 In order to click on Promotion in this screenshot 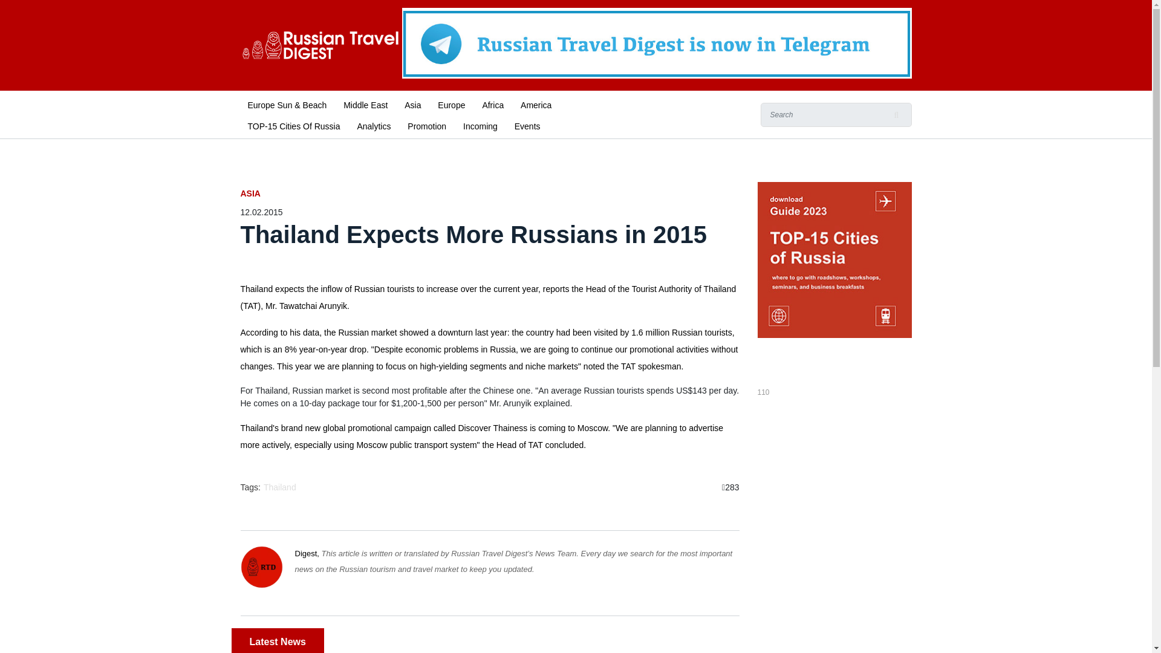, I will do `click(427, 125)`.